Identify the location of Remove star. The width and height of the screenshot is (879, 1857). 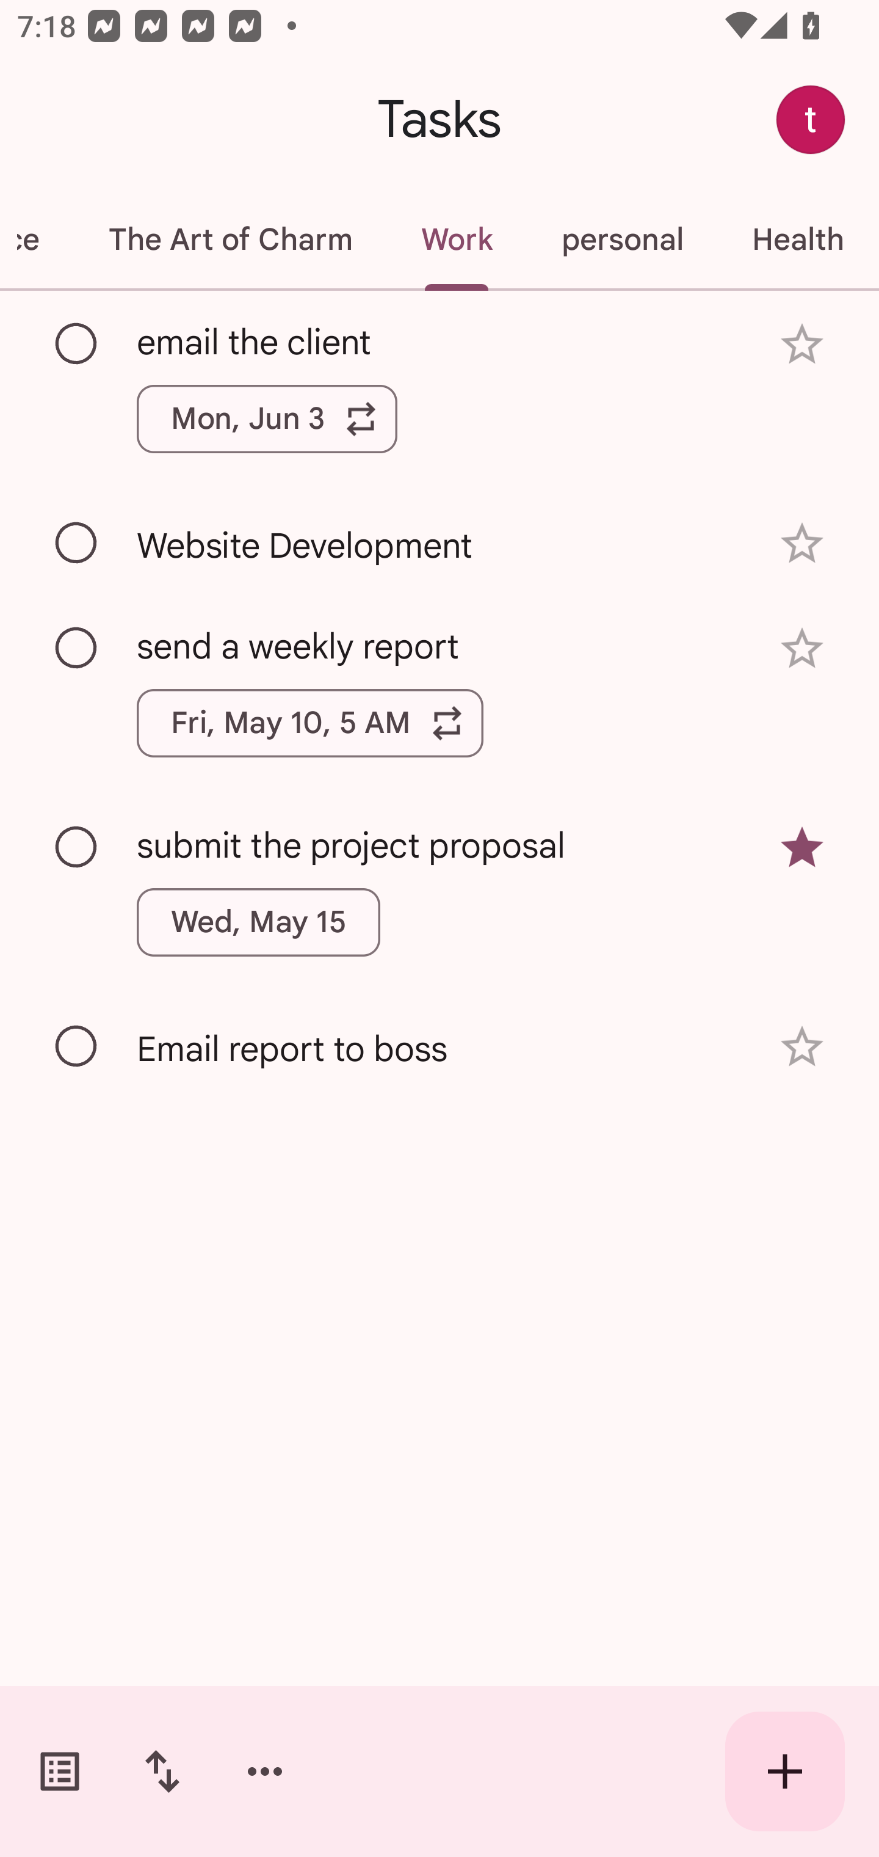
(802, 848).